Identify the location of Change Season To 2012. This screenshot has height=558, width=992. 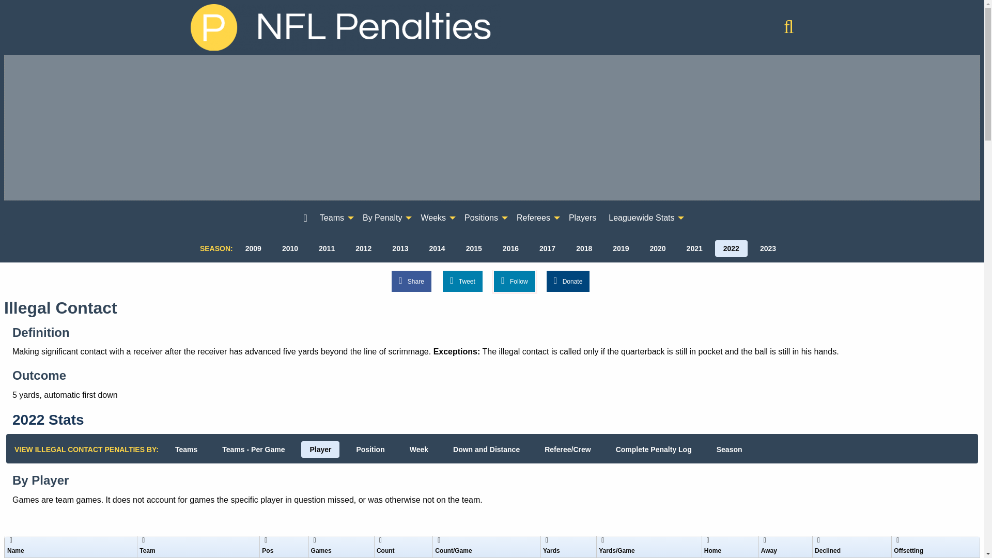
(364, 248).